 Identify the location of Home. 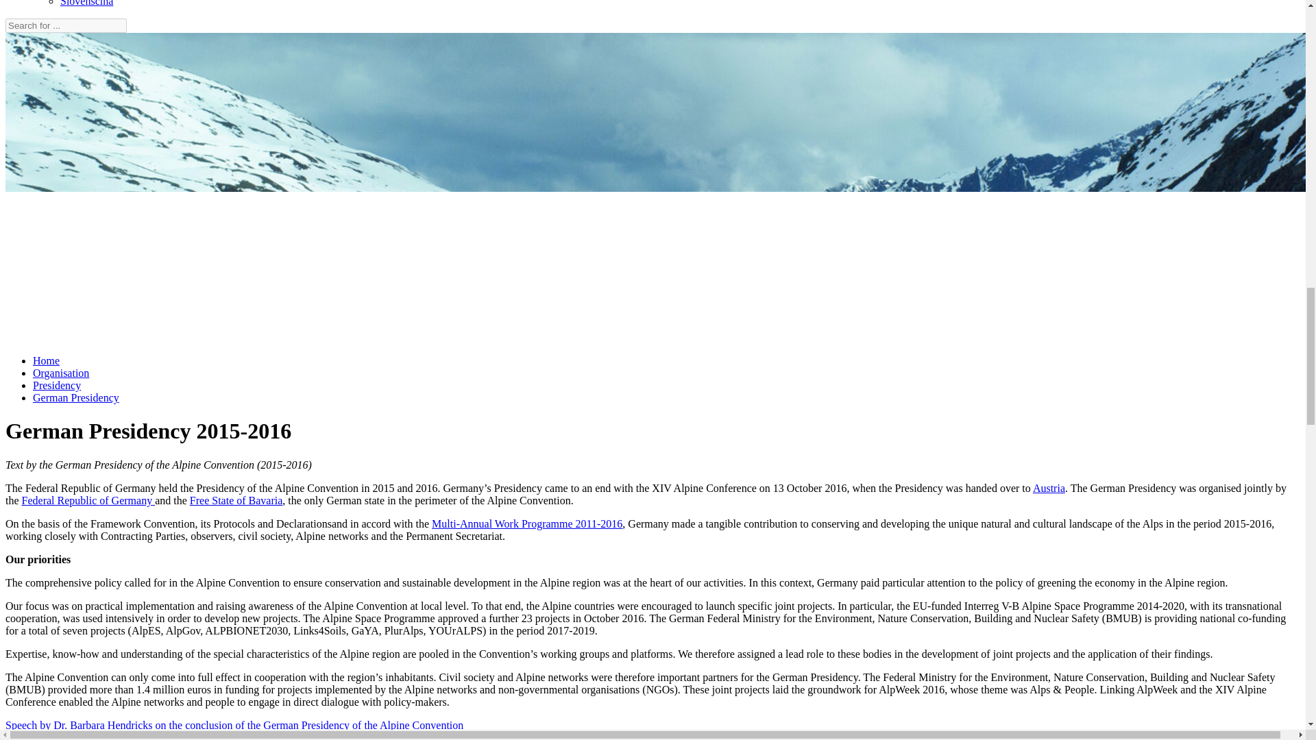
(46, 360).